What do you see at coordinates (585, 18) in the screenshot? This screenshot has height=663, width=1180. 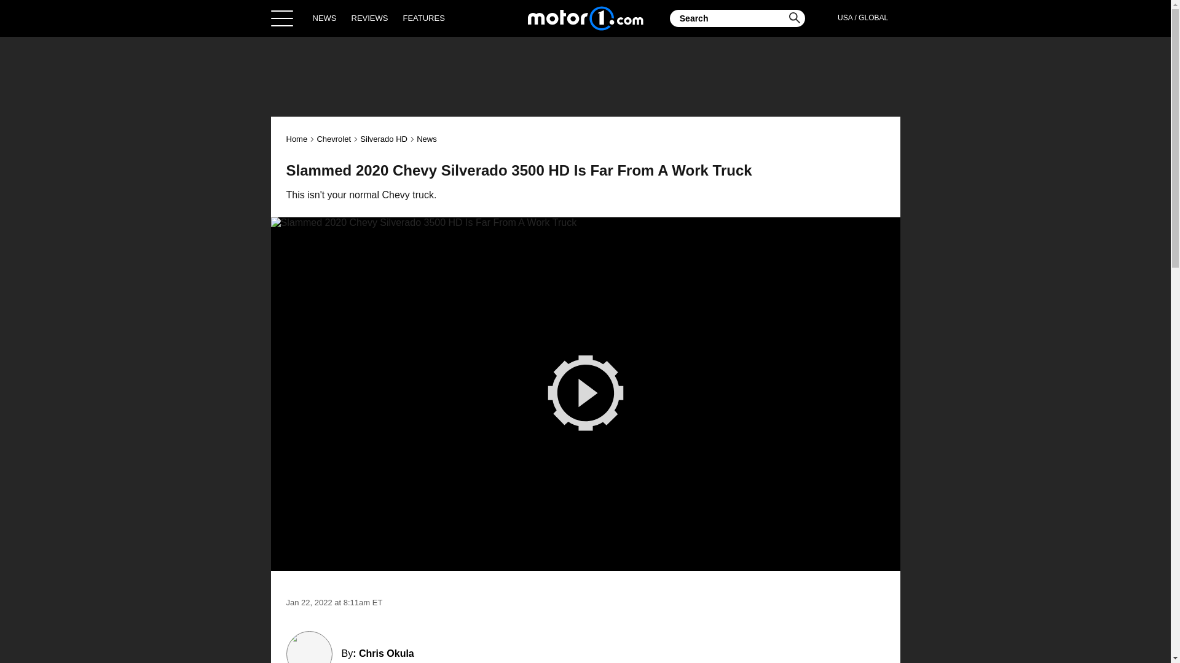 I see `Home` at bounding box center [585, 18].